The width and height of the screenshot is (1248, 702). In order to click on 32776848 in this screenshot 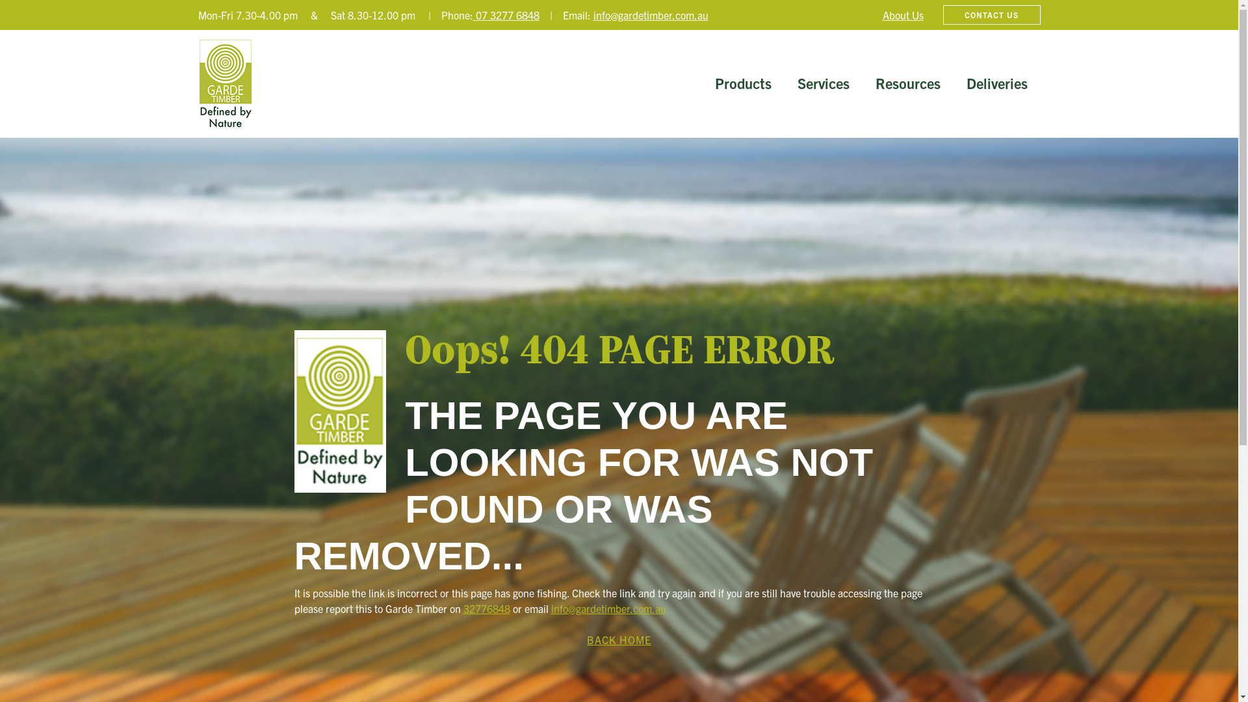, I will do `click(486, 608)`.